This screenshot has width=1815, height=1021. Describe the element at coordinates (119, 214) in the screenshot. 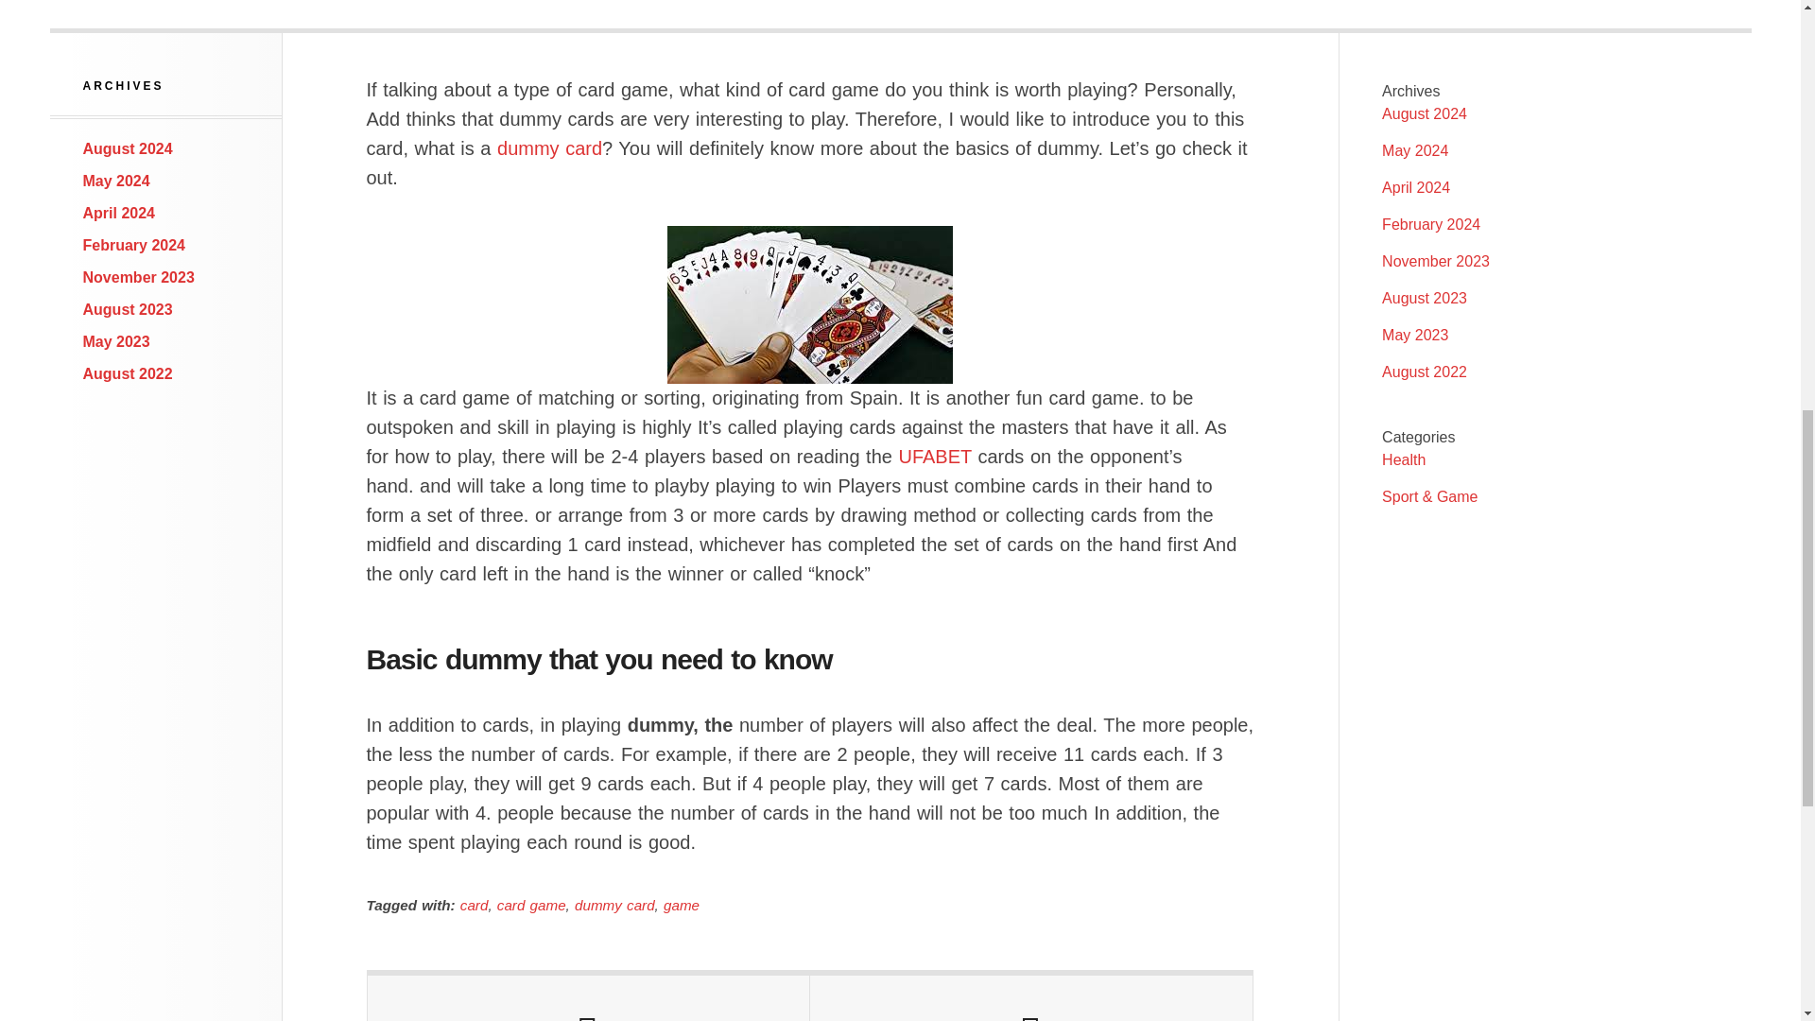

I see `April 2024` at that location.